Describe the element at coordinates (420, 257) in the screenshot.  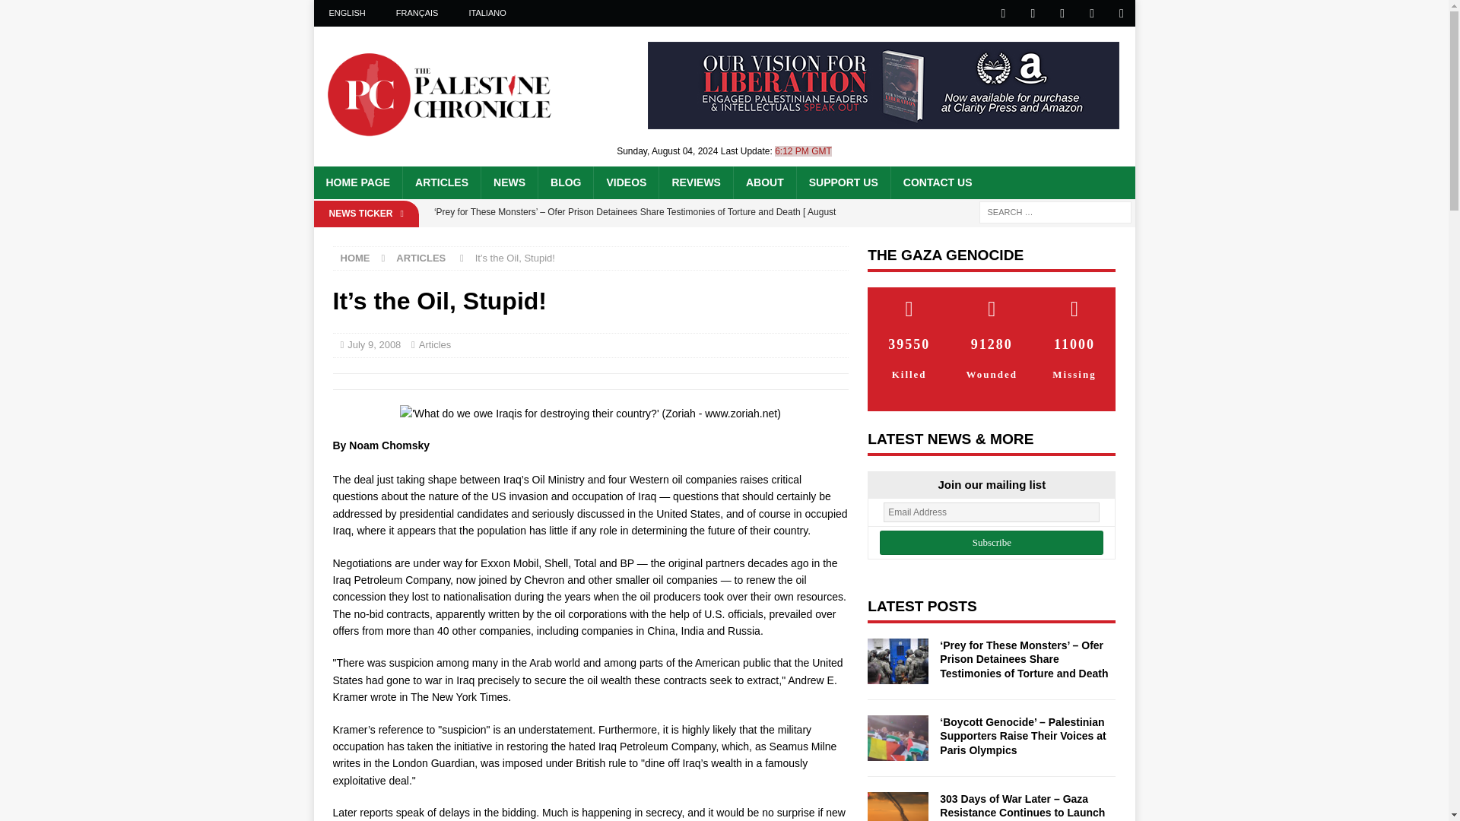
I see `ARTICLES` at that location.